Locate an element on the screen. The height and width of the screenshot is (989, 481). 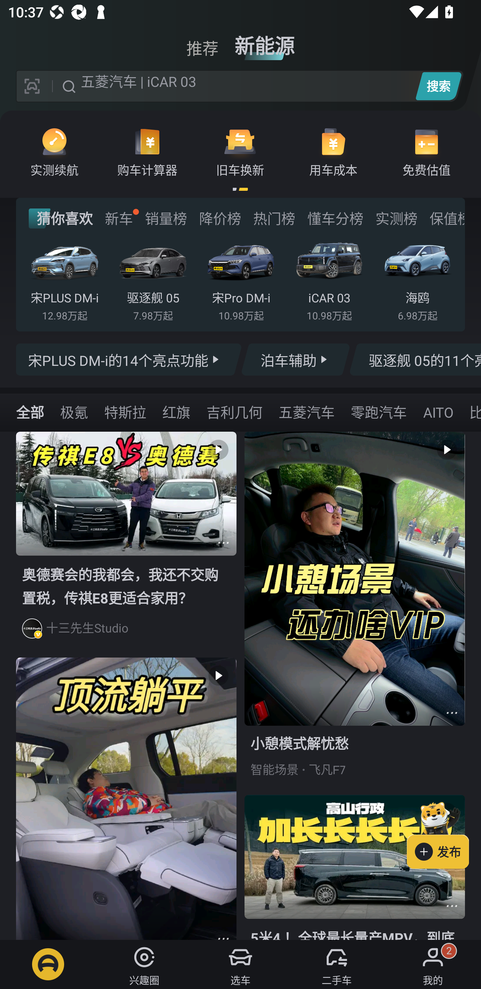
购车计算器 is located at coordinates (147, 152).